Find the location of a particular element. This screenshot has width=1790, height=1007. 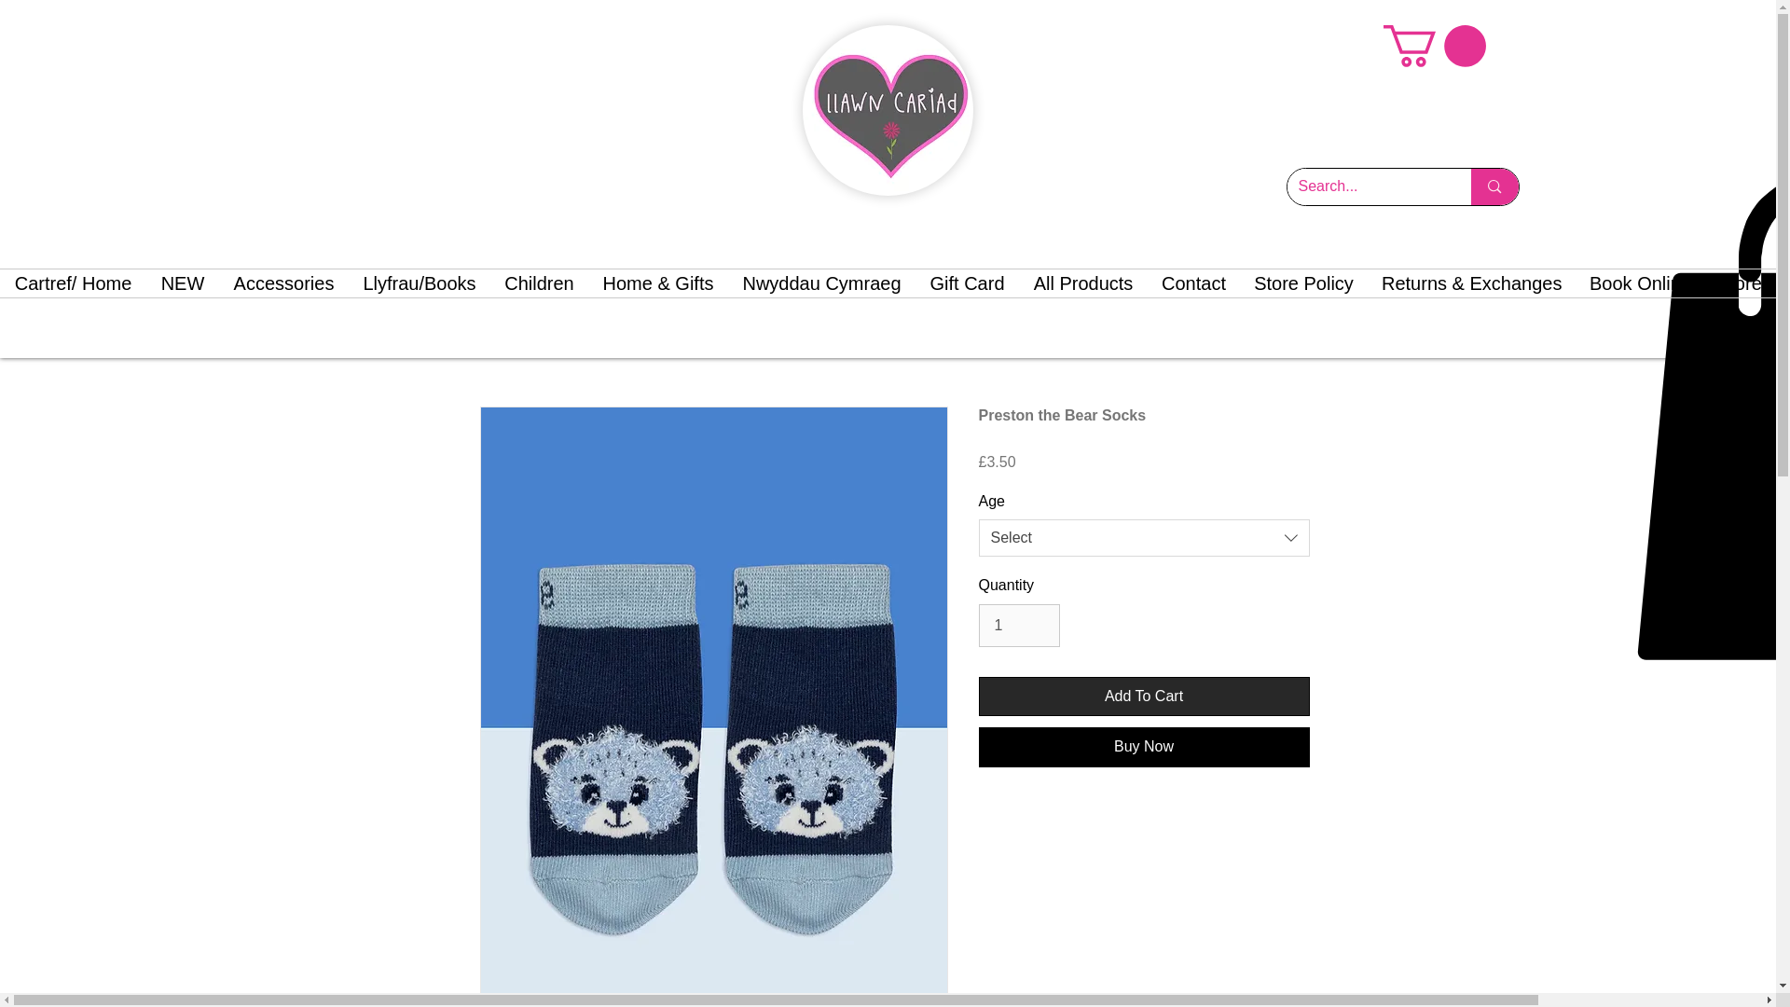

Accessories is located at coordinates (283, 283).